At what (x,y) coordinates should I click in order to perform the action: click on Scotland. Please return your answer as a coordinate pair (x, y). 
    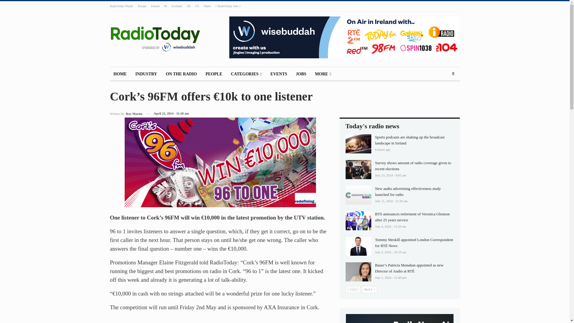
    Looking at the image, I should click on (177, 6).